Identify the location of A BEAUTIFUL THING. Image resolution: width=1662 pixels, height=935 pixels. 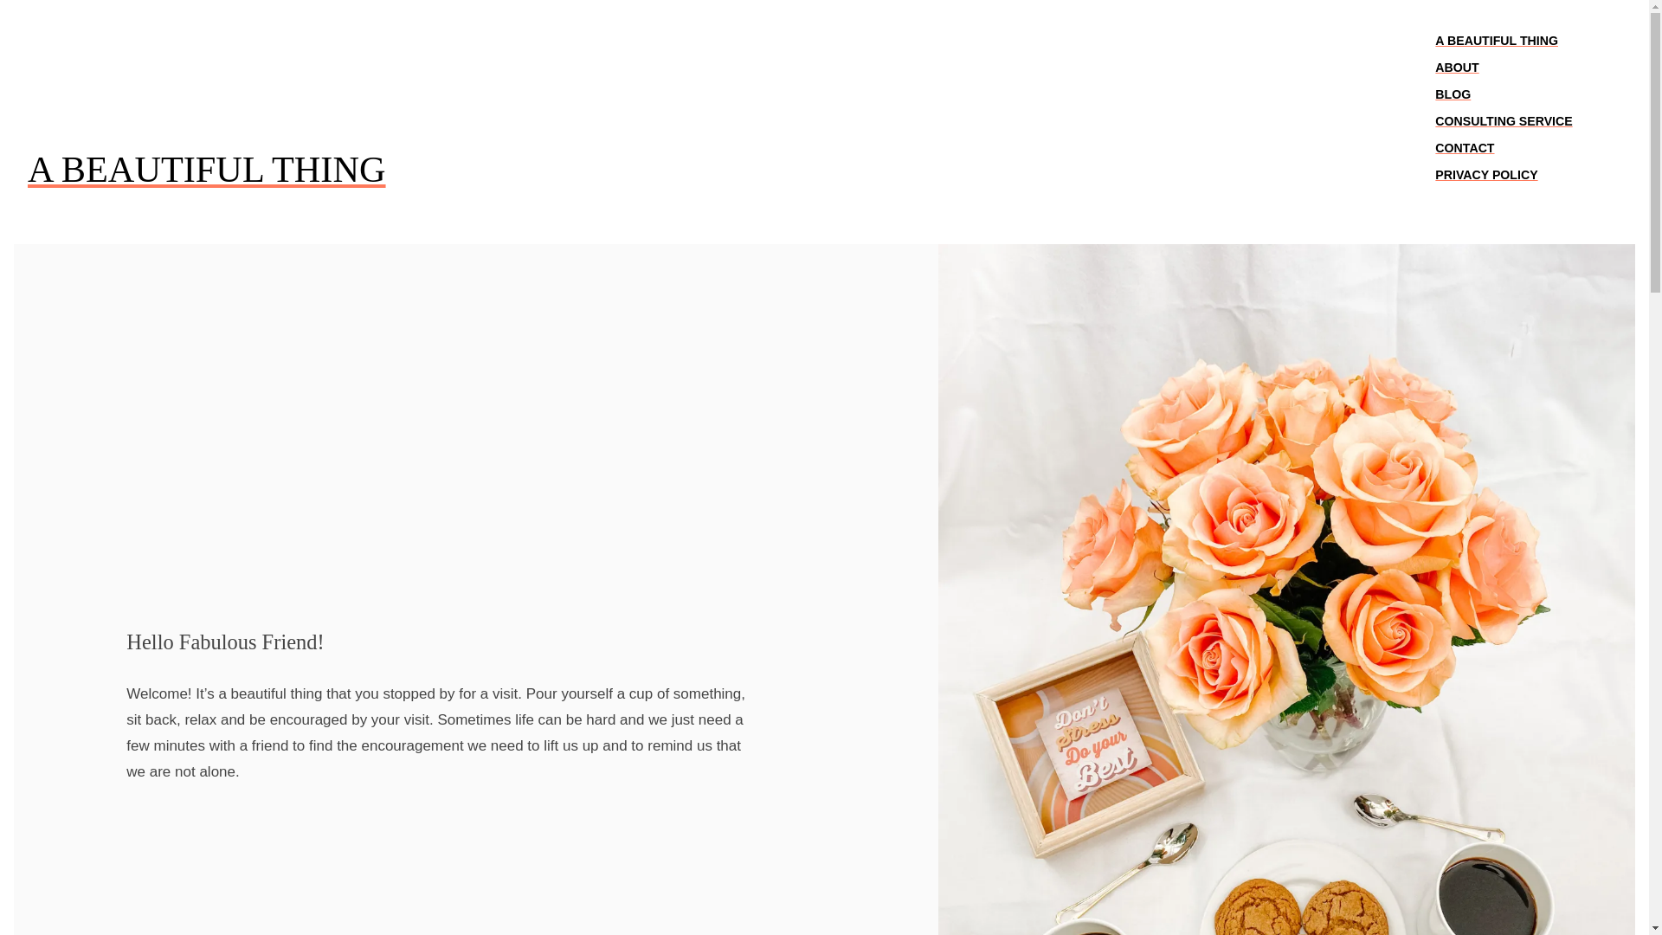
(207, 170).